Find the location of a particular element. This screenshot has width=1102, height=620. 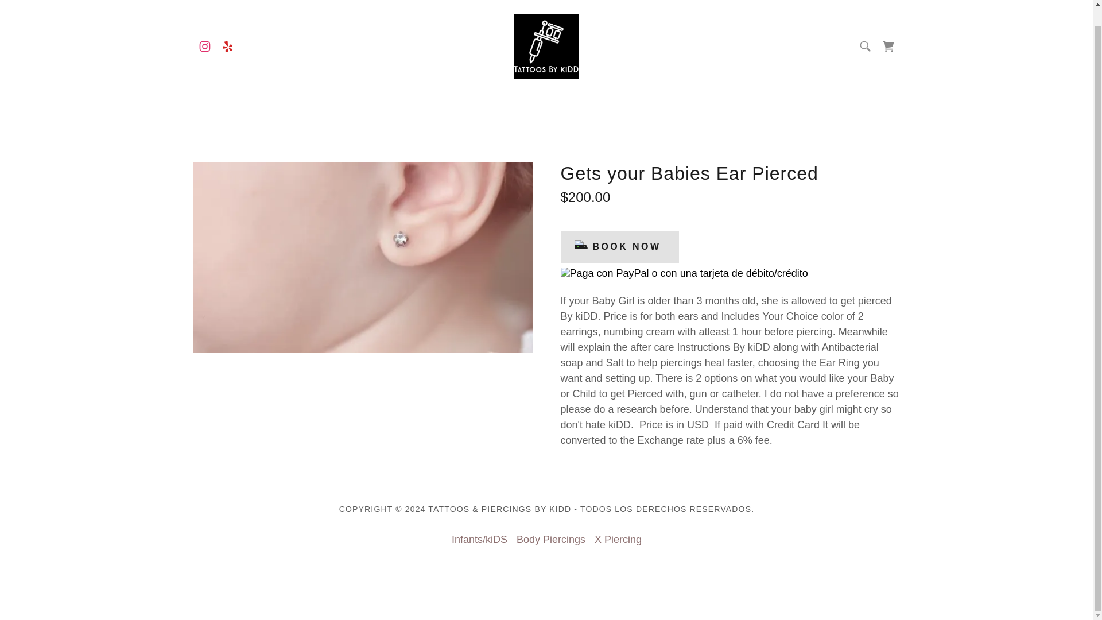

X Piercing is located at coordinates (618, 540).